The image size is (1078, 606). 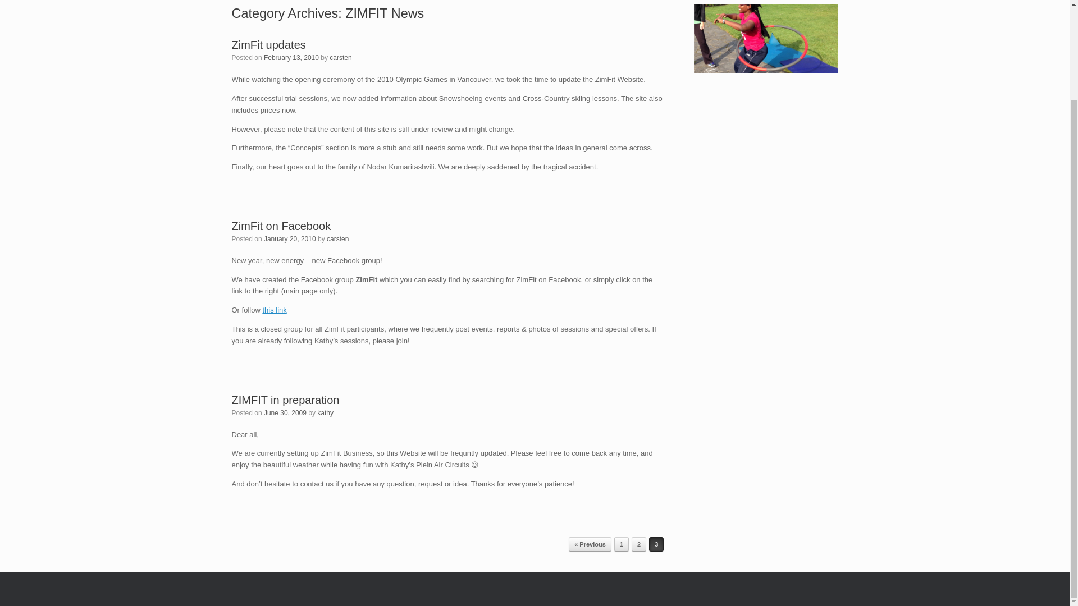 I want to click on 08:42, so click(x=290, y=239).